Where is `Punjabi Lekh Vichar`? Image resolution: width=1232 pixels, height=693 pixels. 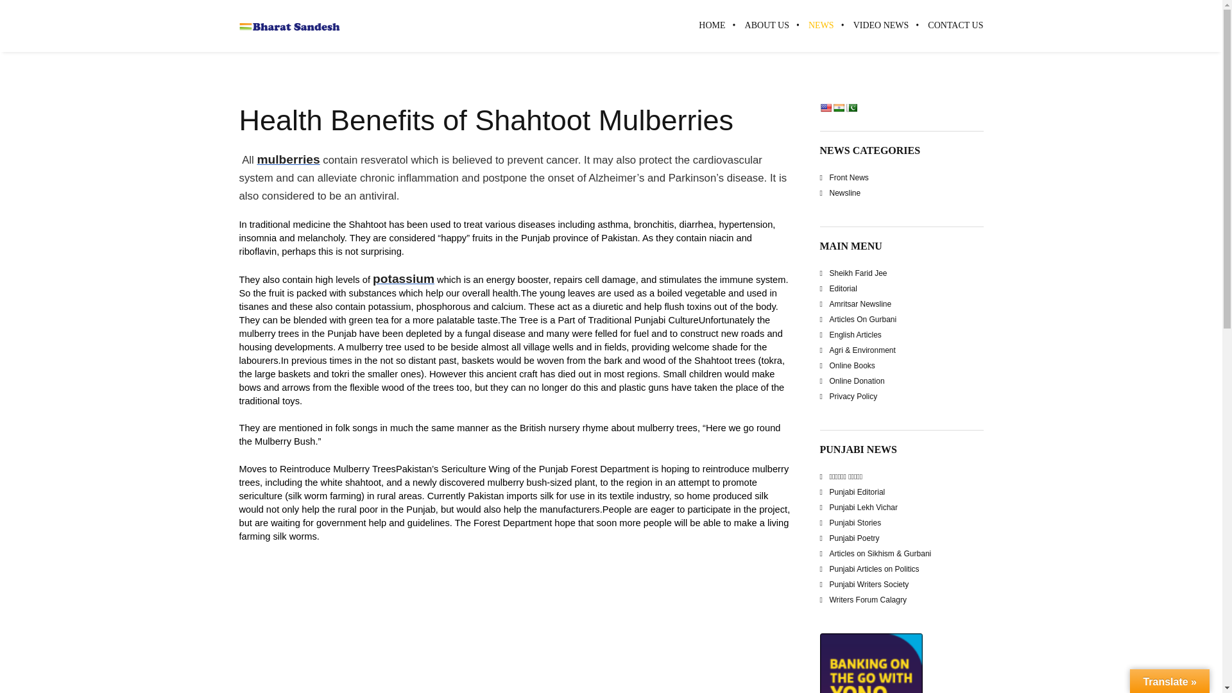
Punjabi Lekh Vichar is located at coordinates (864, 508).